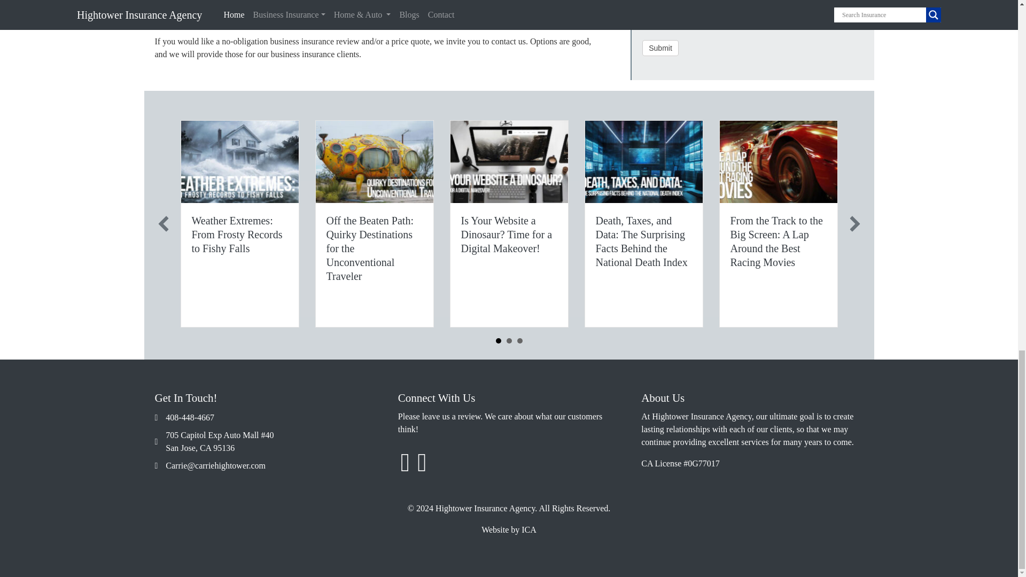  Describe the element at coordinates (236, 234) in the screenshot. I see `Weather Extremes: From Frosty Records to Fishy Falls` at that location.